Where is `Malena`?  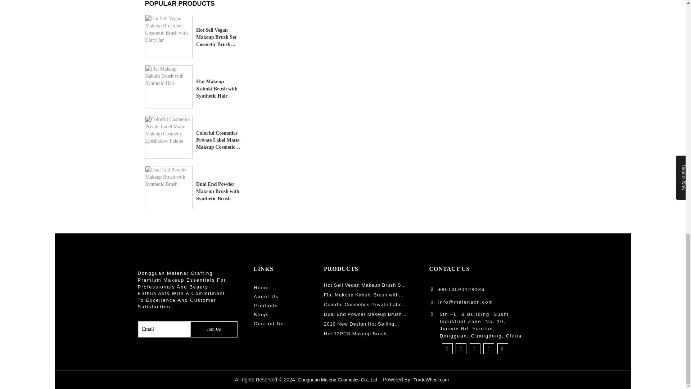
Malena is located at coordinates (185, 261).